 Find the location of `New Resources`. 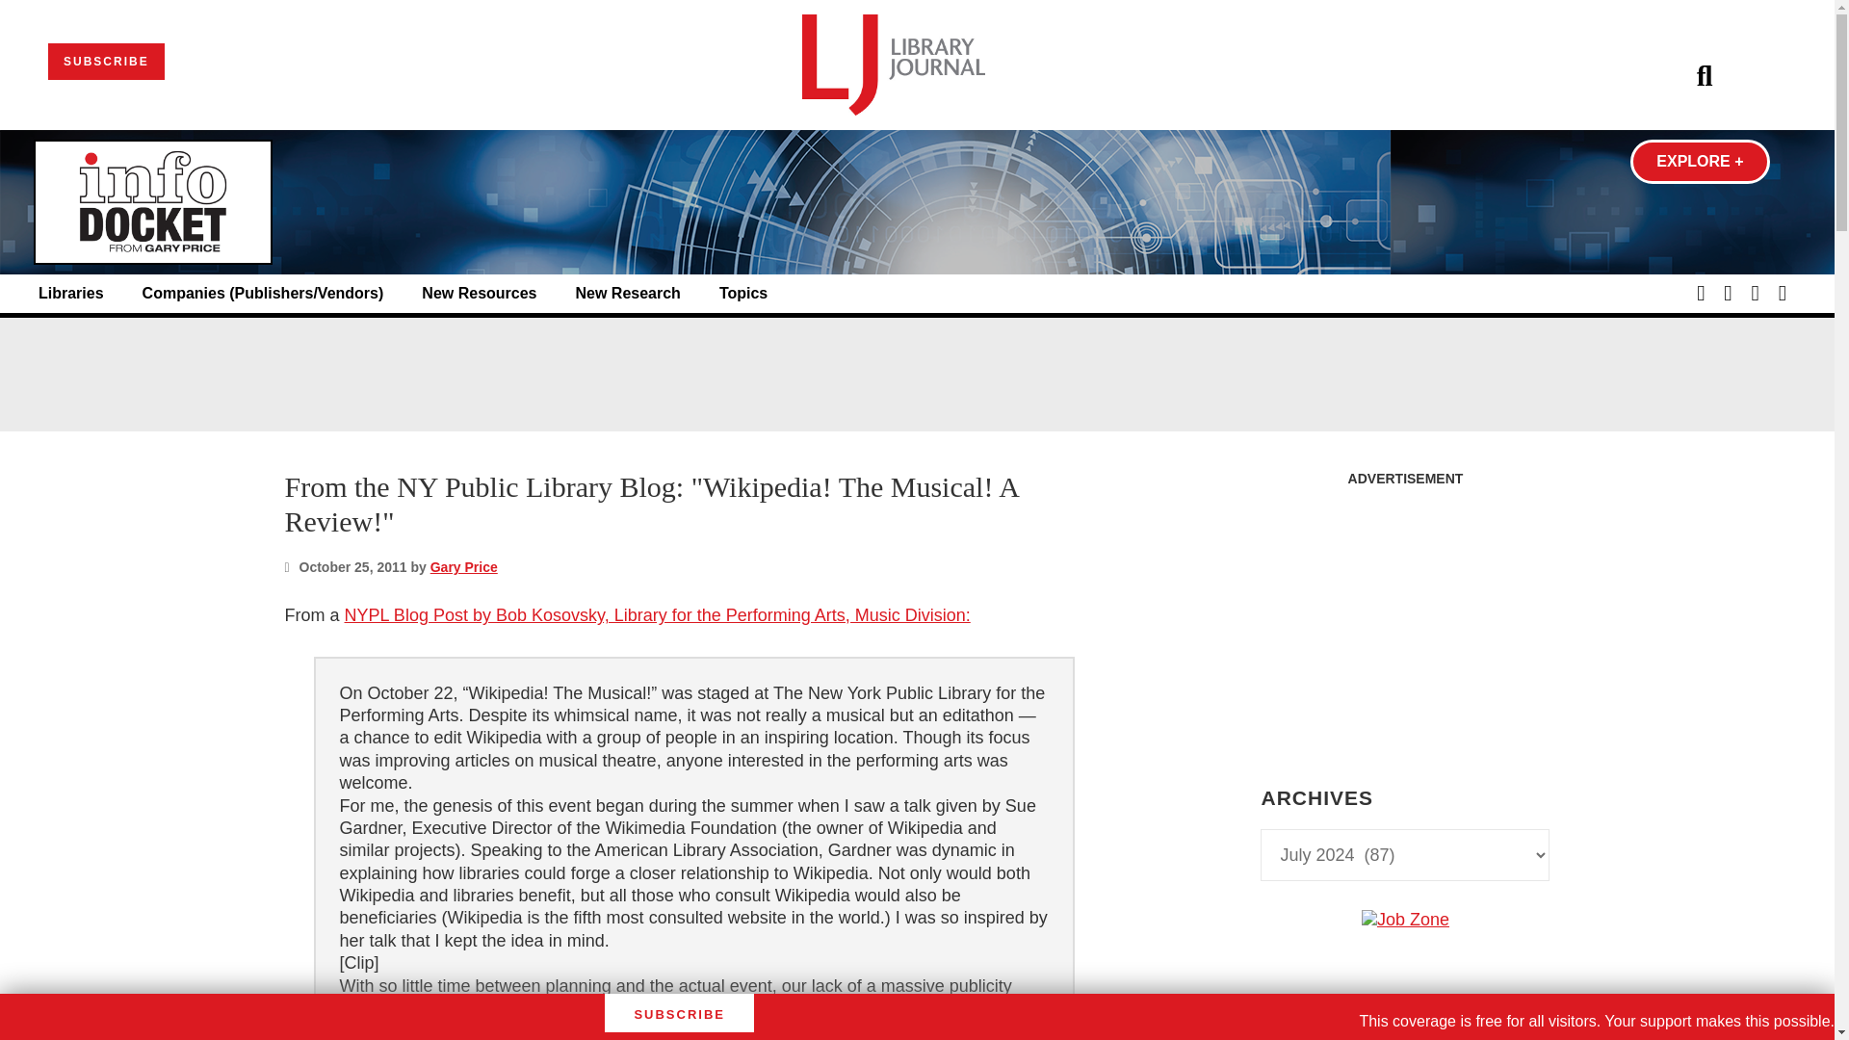

New Resources is located at coordinates (478, 294).